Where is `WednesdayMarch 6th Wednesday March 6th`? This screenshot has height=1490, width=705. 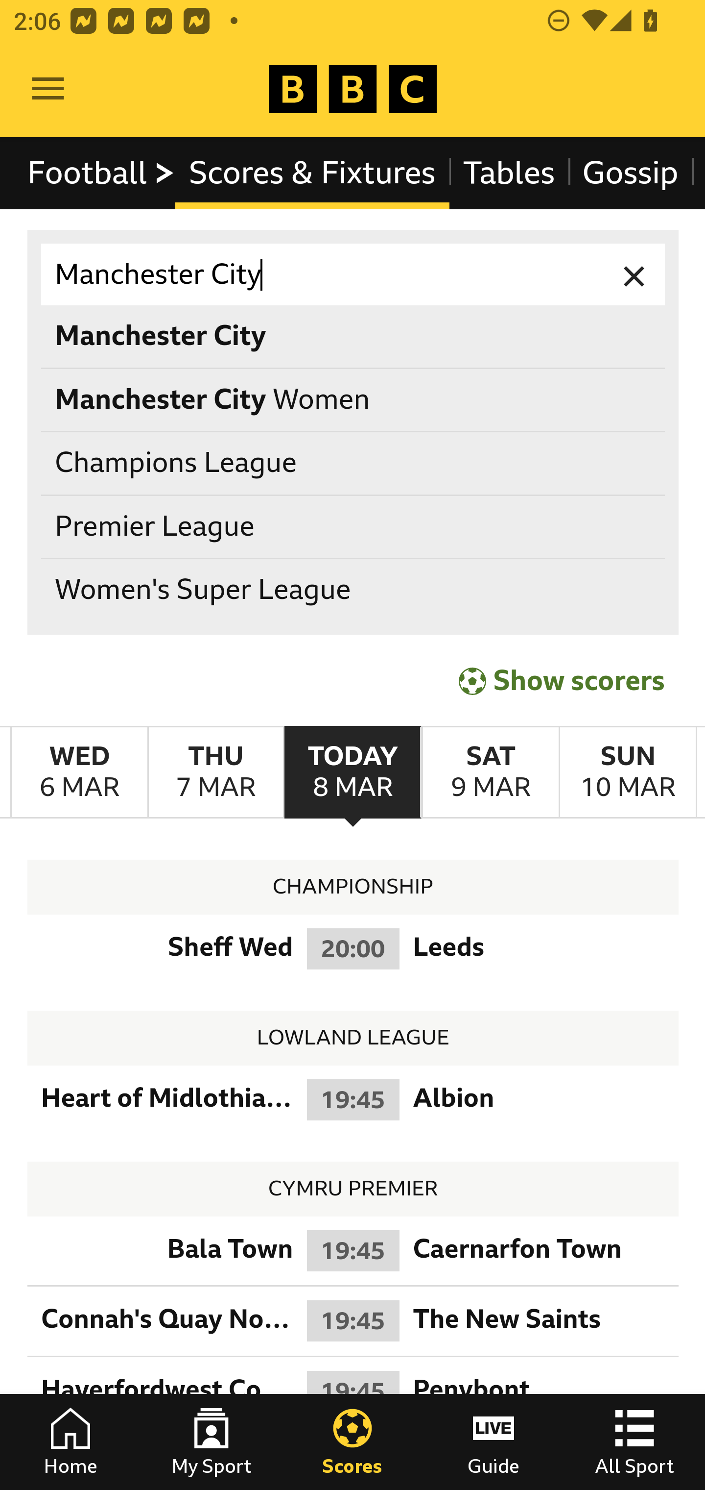
WednesdayMarch 6th Wednesday March 6th is located at coordinates (79, 772).